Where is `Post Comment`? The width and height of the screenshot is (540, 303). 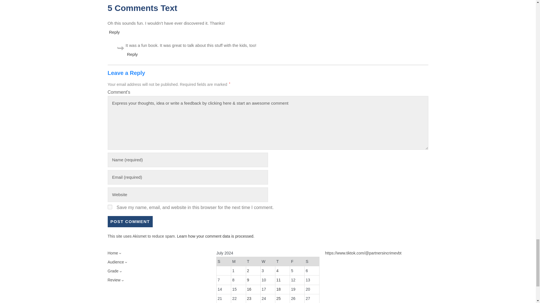
Post Comment is located at coordinates (130, 222).